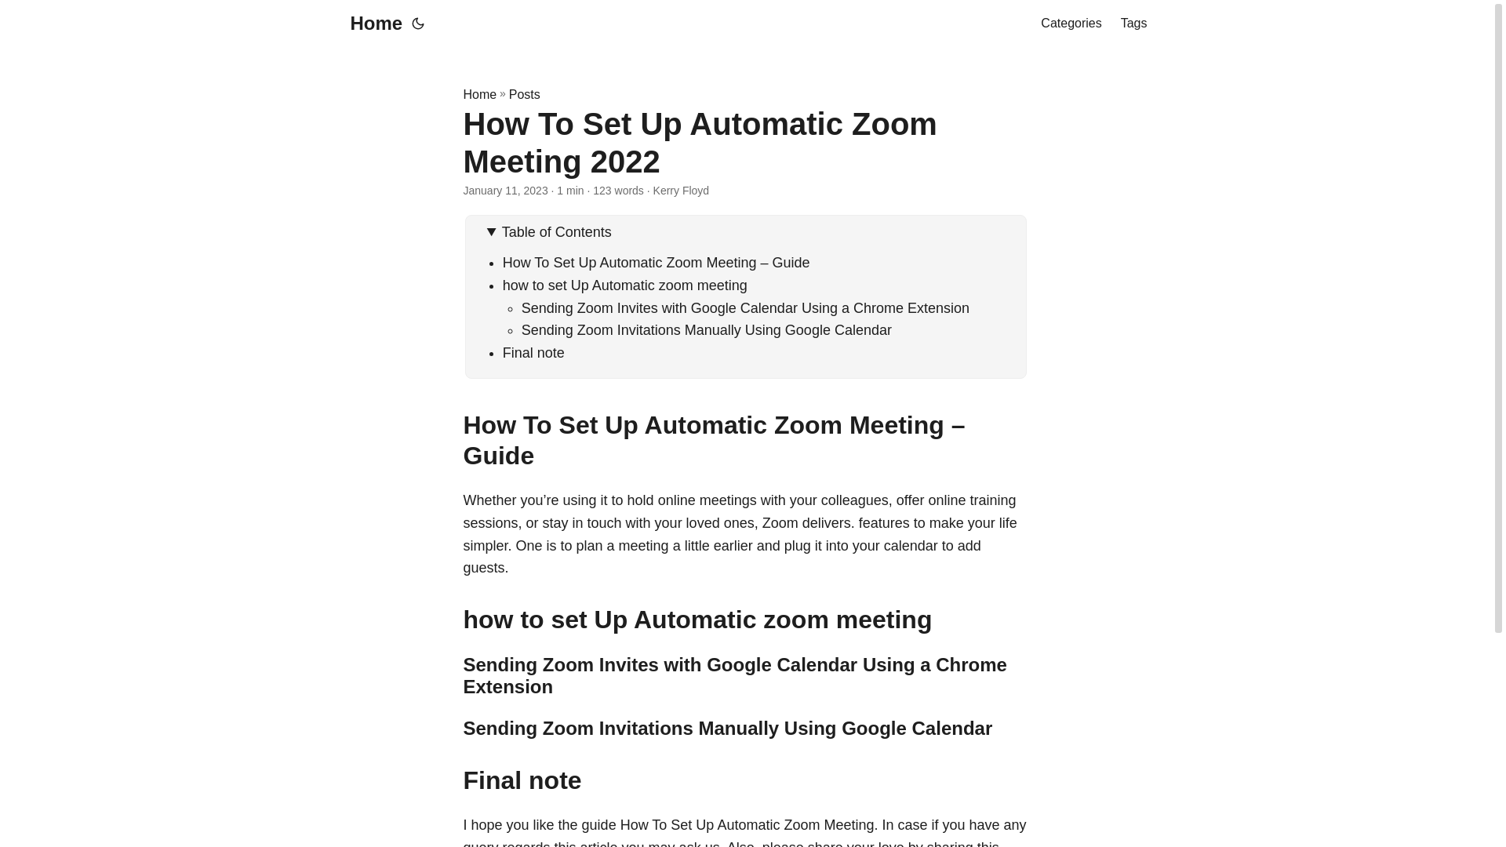  What do you see at coordinates (706, 329) in the screenshot?
I see `Sending Zoom Invitations Manually Using Google Calendar` at bounding box center [706, 329].